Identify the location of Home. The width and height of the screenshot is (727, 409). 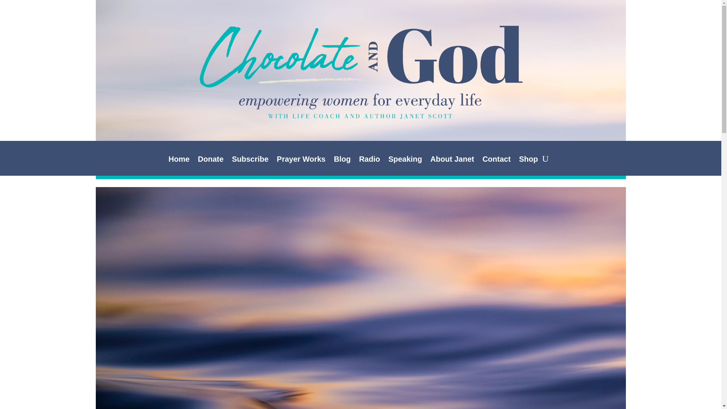
(179, 161).